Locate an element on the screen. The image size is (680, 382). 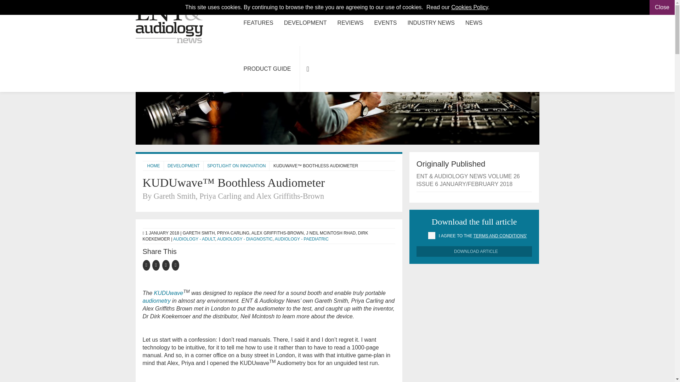
On Twitter is located at coordinates (157, 265).